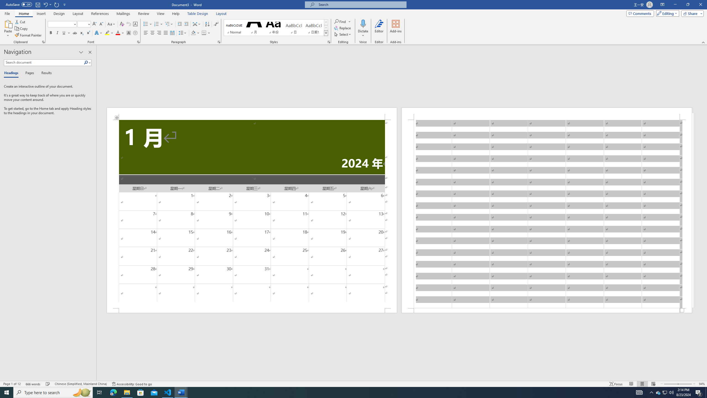 The width and height of the screenshot is (707, 398). I want to click on Strikethrough, so click(75, 33).